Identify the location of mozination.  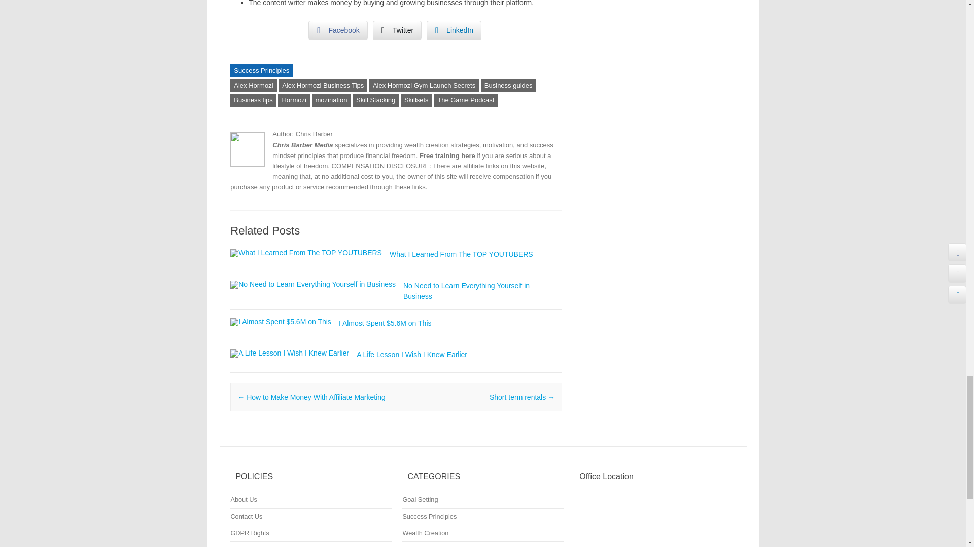
(331, 100).